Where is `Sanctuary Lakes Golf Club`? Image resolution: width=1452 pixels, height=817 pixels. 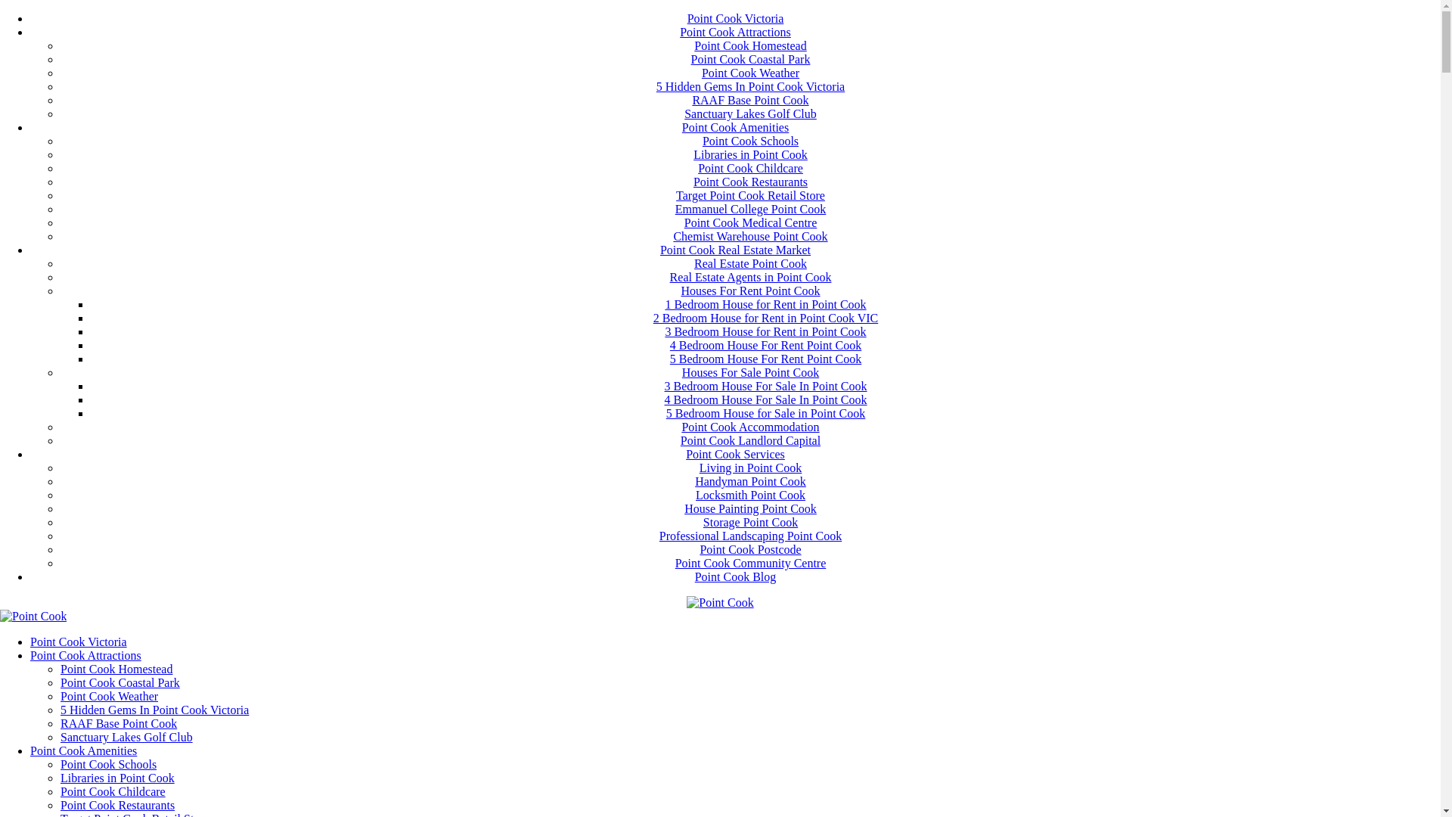 Sanctuary Lakes Golf Club is located at coordinates (127, 737).